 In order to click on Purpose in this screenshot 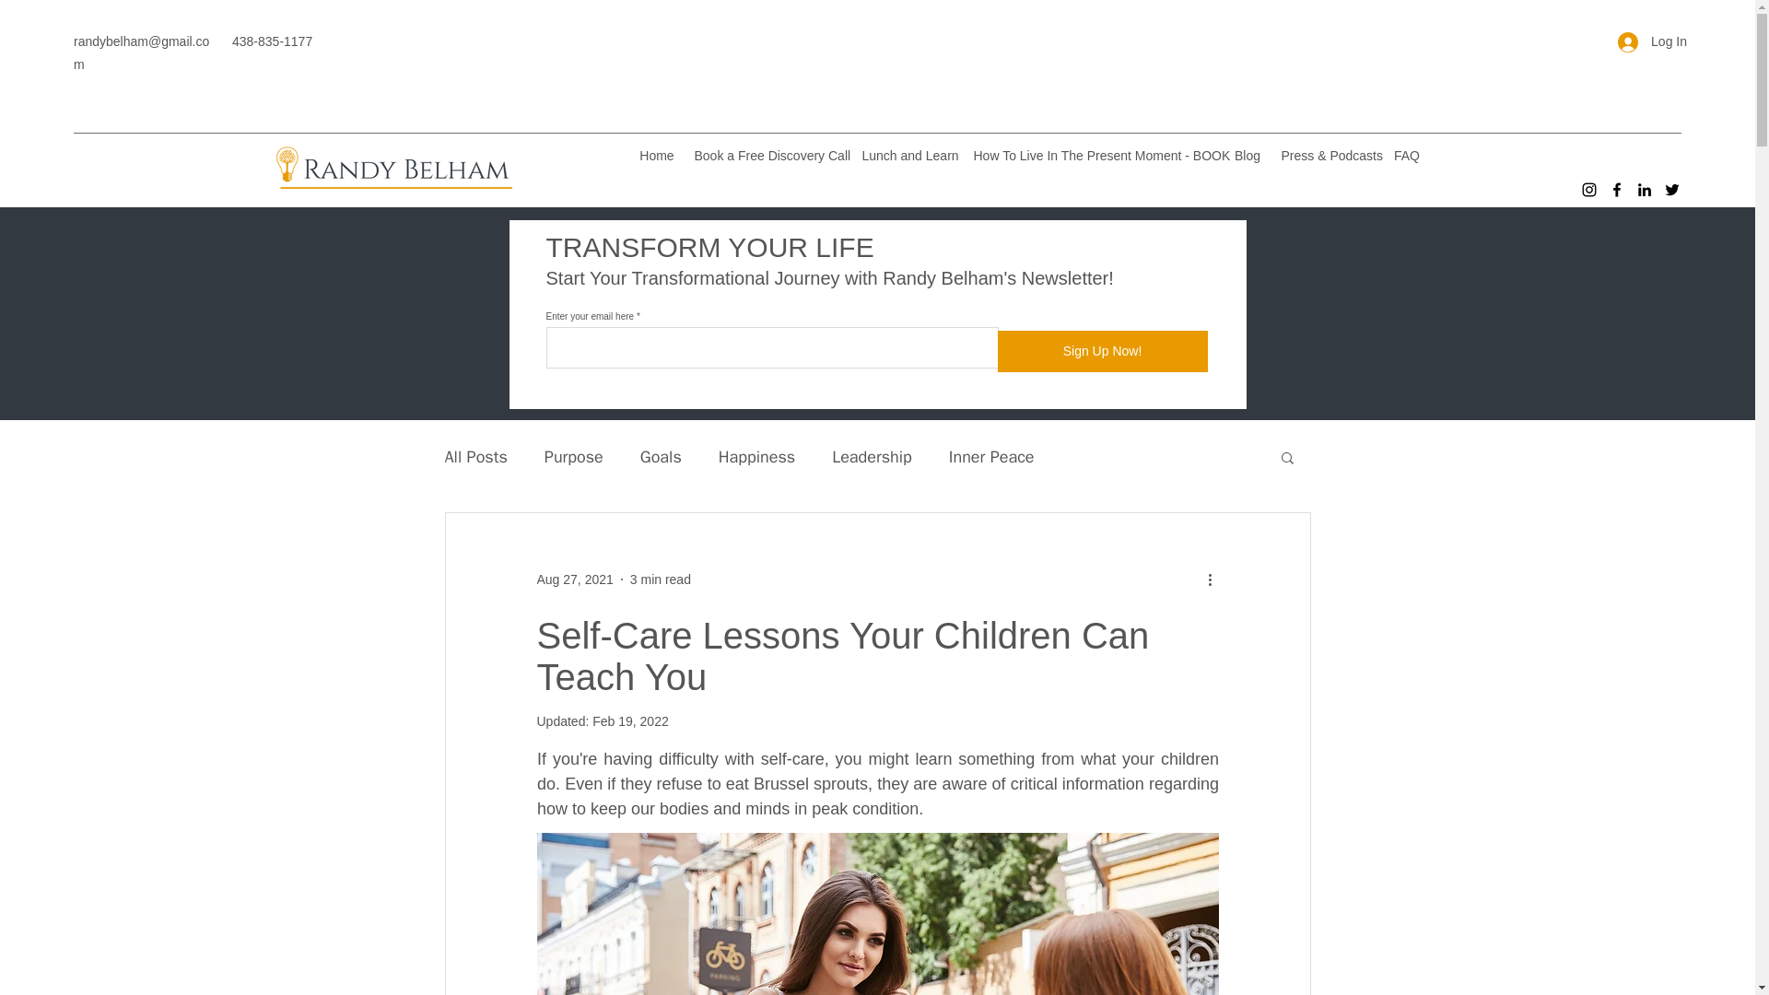, I will do `click(573, 456)`.